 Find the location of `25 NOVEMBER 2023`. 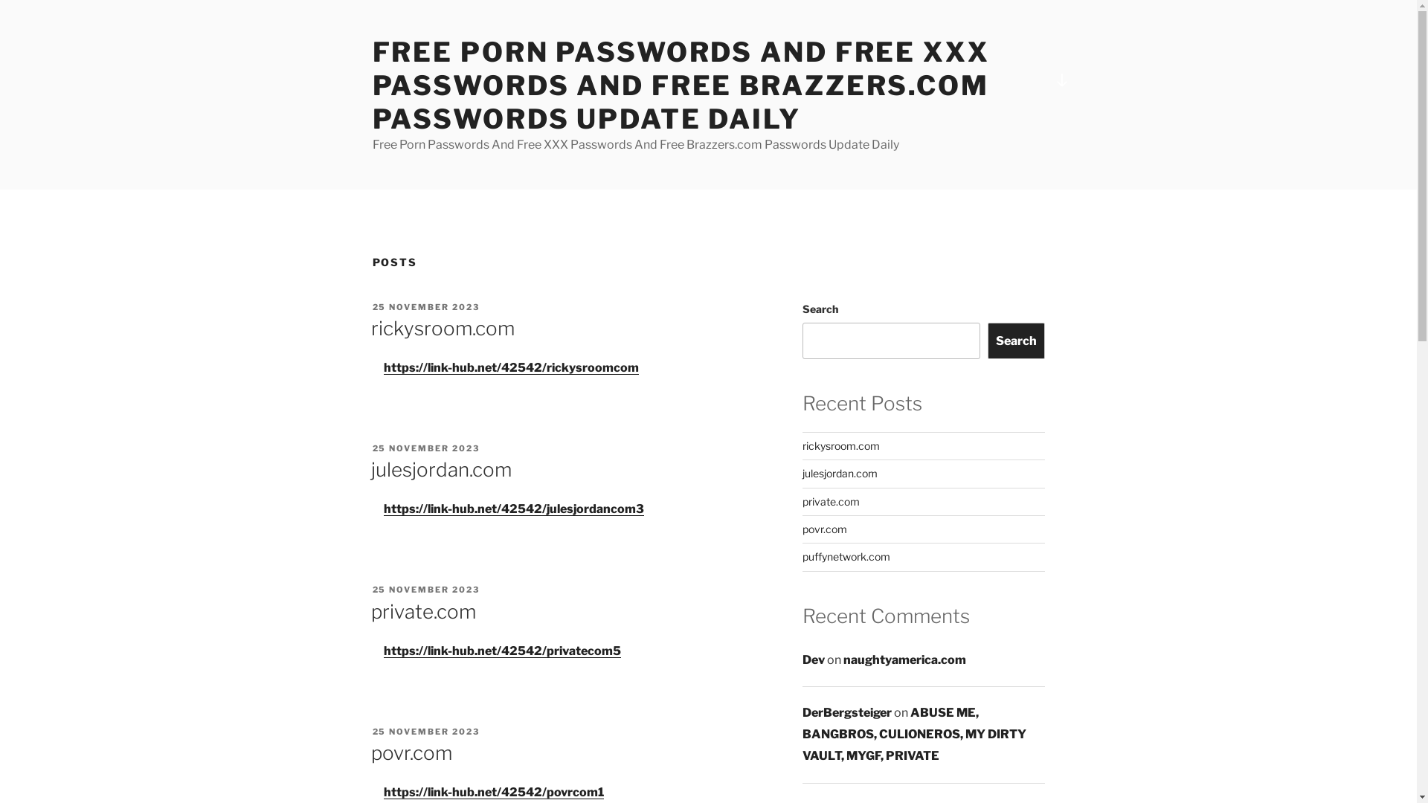

25 NOVEMBER 2023 is located at coordinates (425, 732).